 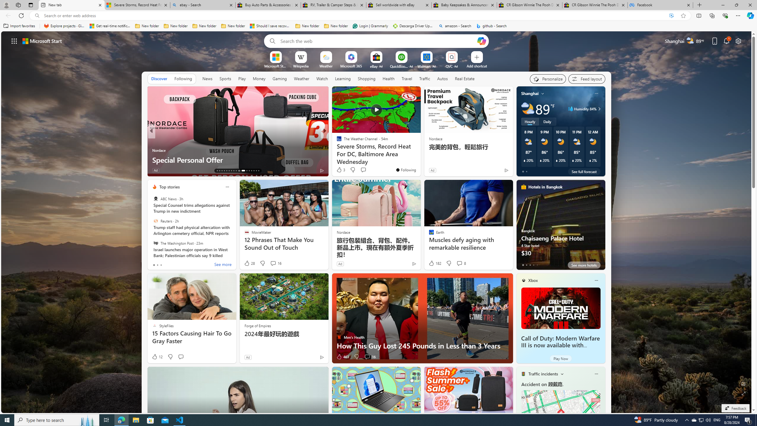 What do you see at coordinates (526, 265) in the screenshot?
I see `tab-1` at bounding box center [526, 265].